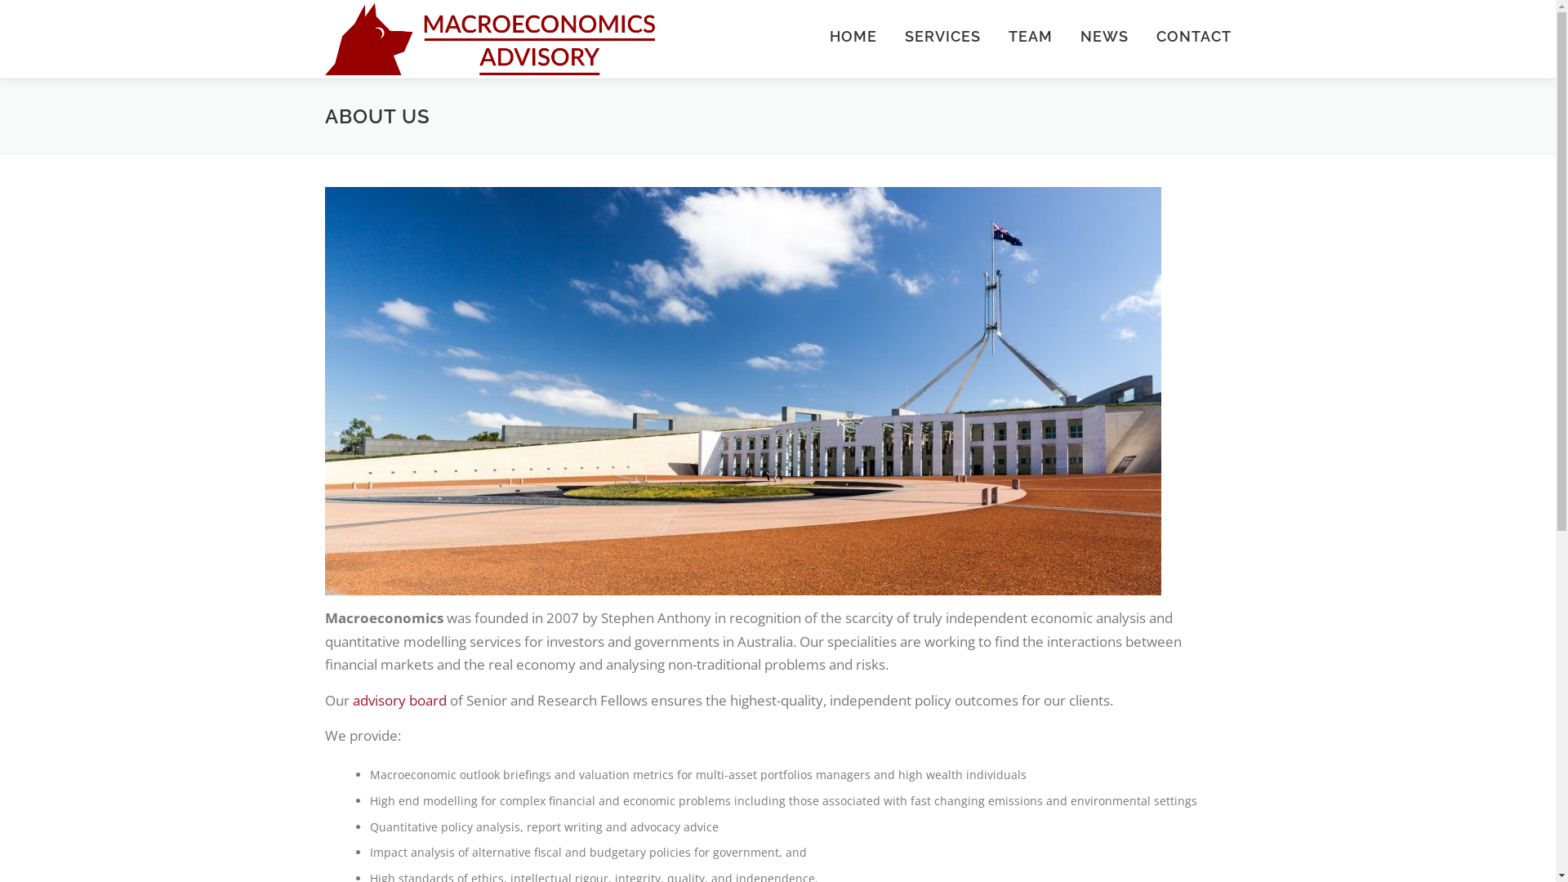 The image size is (1568, 882). What do you see at coordinates (400, 701) in the screenshot?
I see `advisory board` at bounding box center [400, 701].